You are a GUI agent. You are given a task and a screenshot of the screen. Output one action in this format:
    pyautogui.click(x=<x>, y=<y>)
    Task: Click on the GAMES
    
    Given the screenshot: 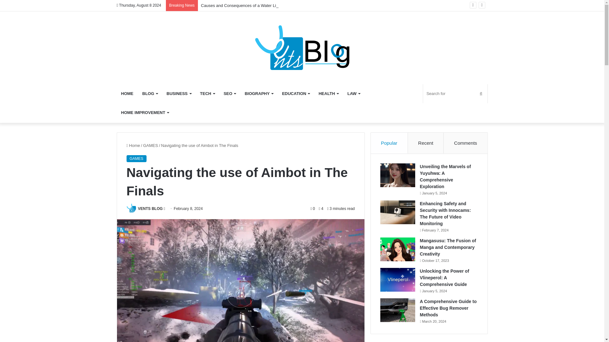 What is the action you would take?
    pyautogui.click(x=150, y=145)
    